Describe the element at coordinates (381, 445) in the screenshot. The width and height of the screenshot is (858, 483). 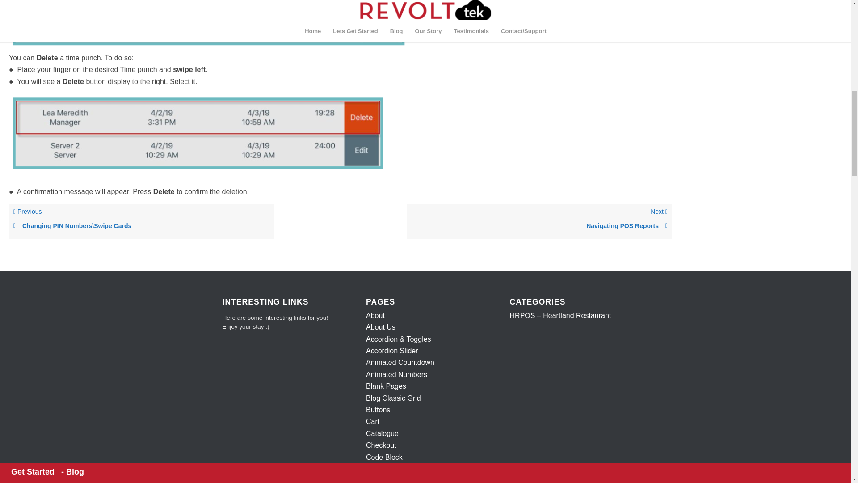
I see `Checkout` at that location.